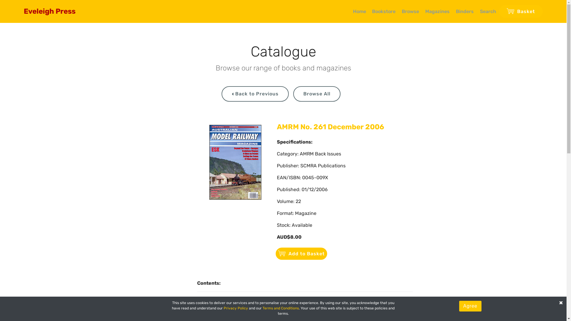 The image size is (571, 321). Describe the element at coordinates (302, 254) in the screenshot. I see `Add to Basket` at that location.